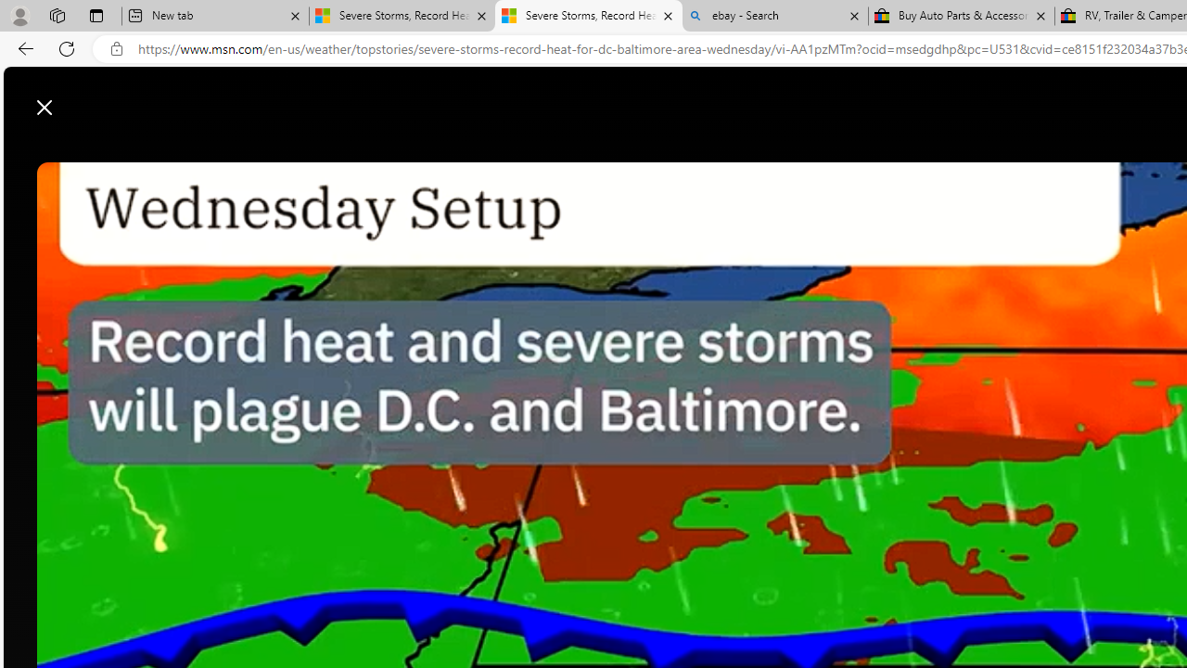 The height and width of the screenshot is (668, 1187). What do you see at coordinates (775, 17) in the screenshot?
I see `ebay - Search` at bounding box center [775, 17].